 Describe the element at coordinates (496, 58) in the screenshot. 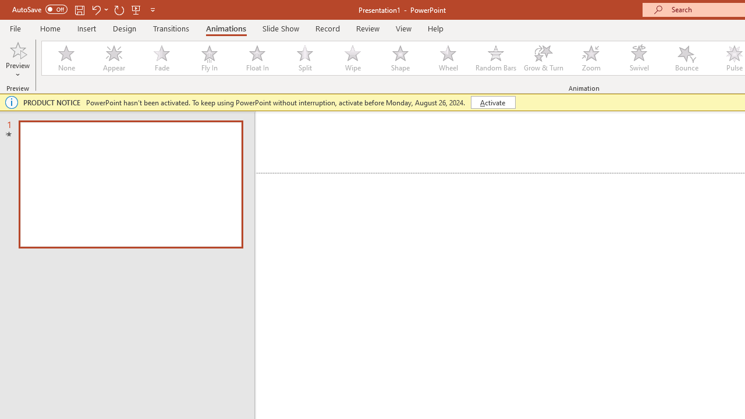

I see `Random Bars` at that location.